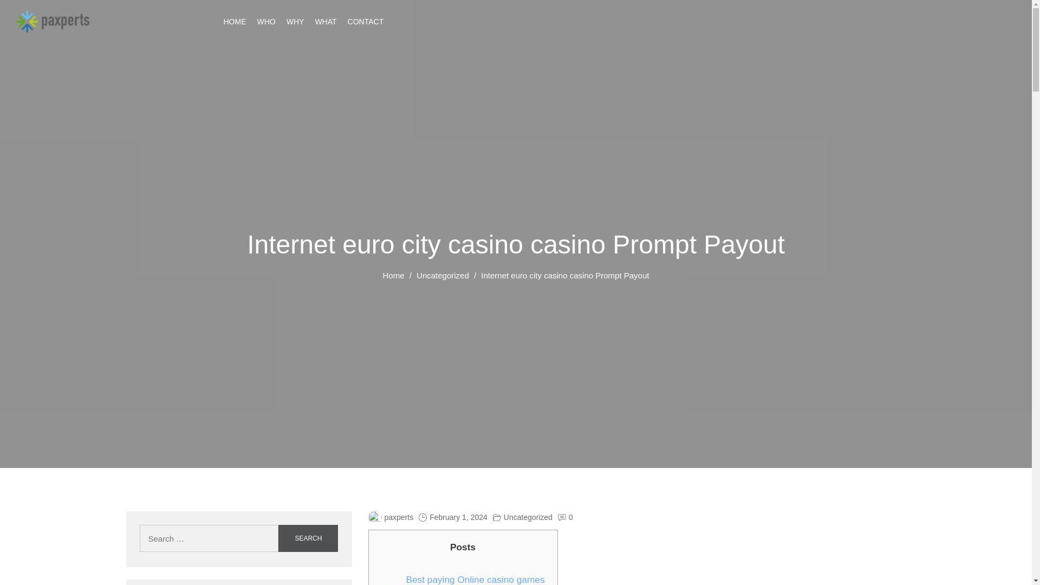 The height and width of the screenshot is (585, 1040). Describe the element at coordinates (41, 41) in the screenshot. I see `paxperts` at that location.